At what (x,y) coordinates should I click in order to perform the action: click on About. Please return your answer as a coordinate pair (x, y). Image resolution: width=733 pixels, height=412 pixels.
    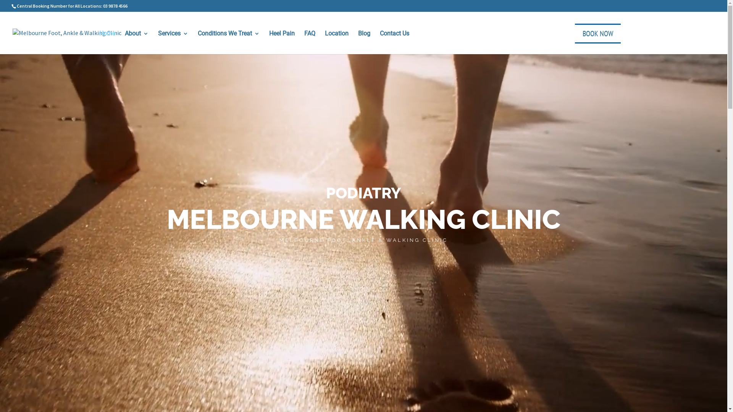
    Looking at the image, I should click on (137, 41).